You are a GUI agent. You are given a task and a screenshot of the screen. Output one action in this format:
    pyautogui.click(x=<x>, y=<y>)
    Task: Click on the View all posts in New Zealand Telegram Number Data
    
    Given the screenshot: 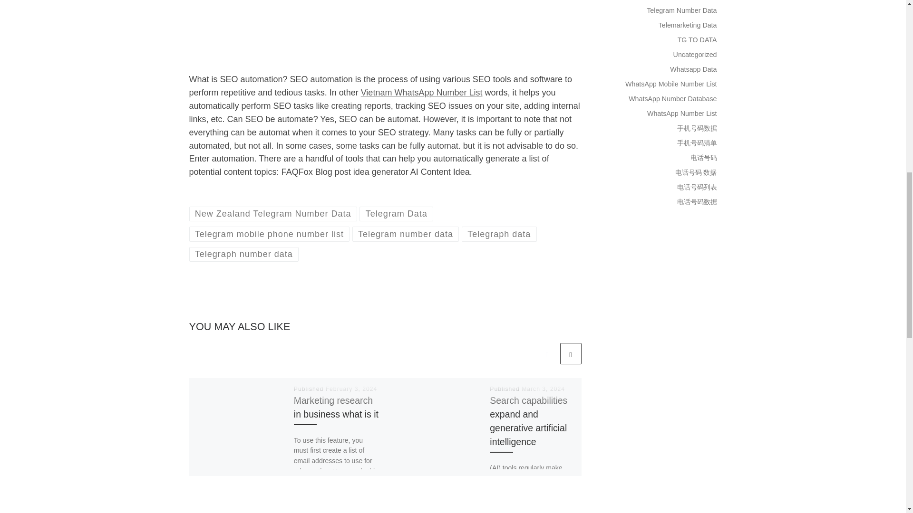 What is the action you would take?
    pyautogui.click(x=273, y=214)
    